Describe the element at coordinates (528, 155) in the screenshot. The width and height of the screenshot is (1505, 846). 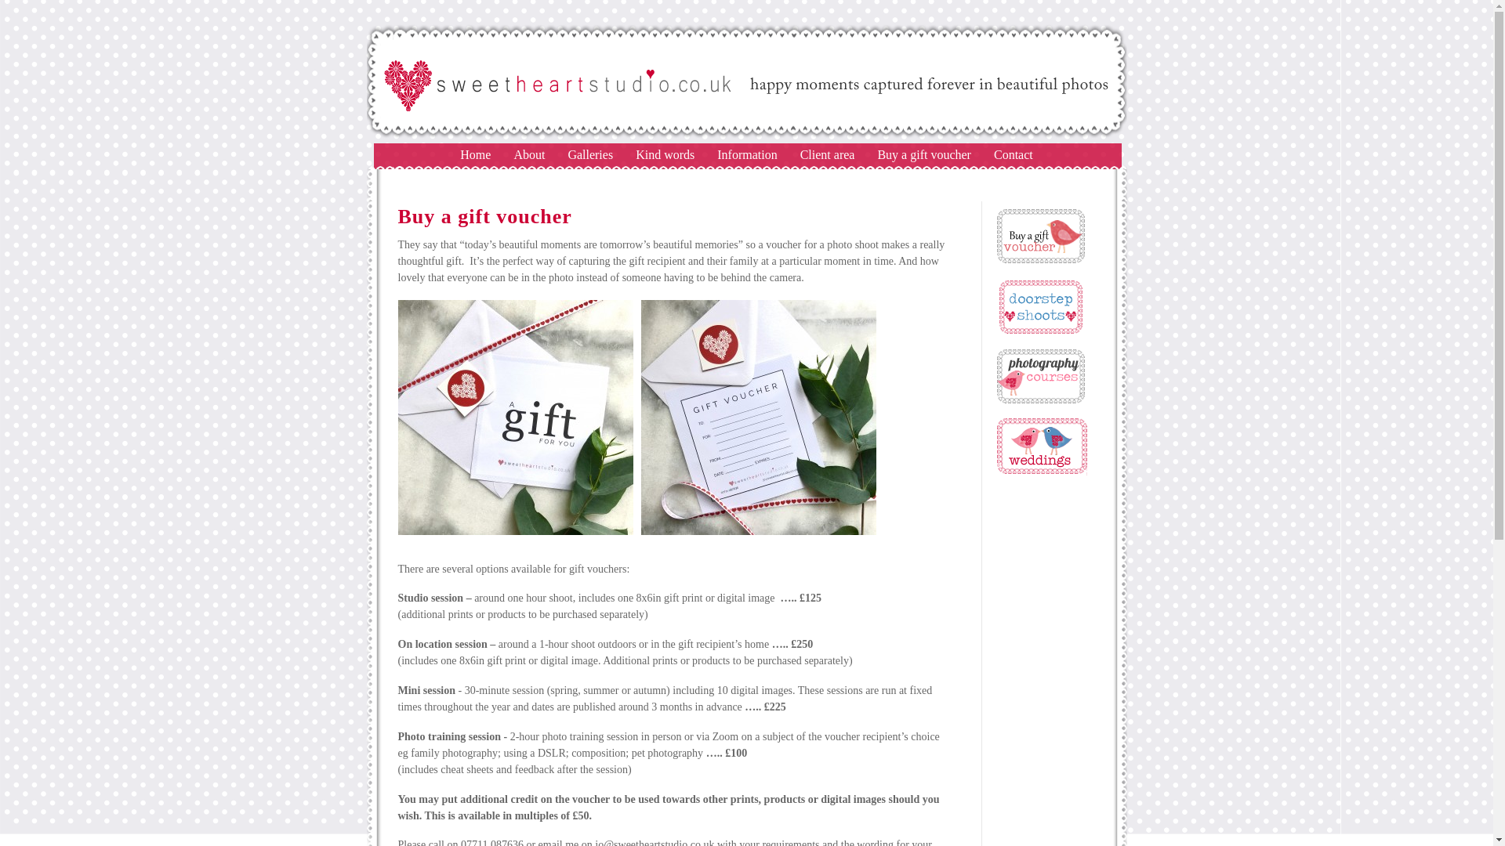
I see `About` at that location.